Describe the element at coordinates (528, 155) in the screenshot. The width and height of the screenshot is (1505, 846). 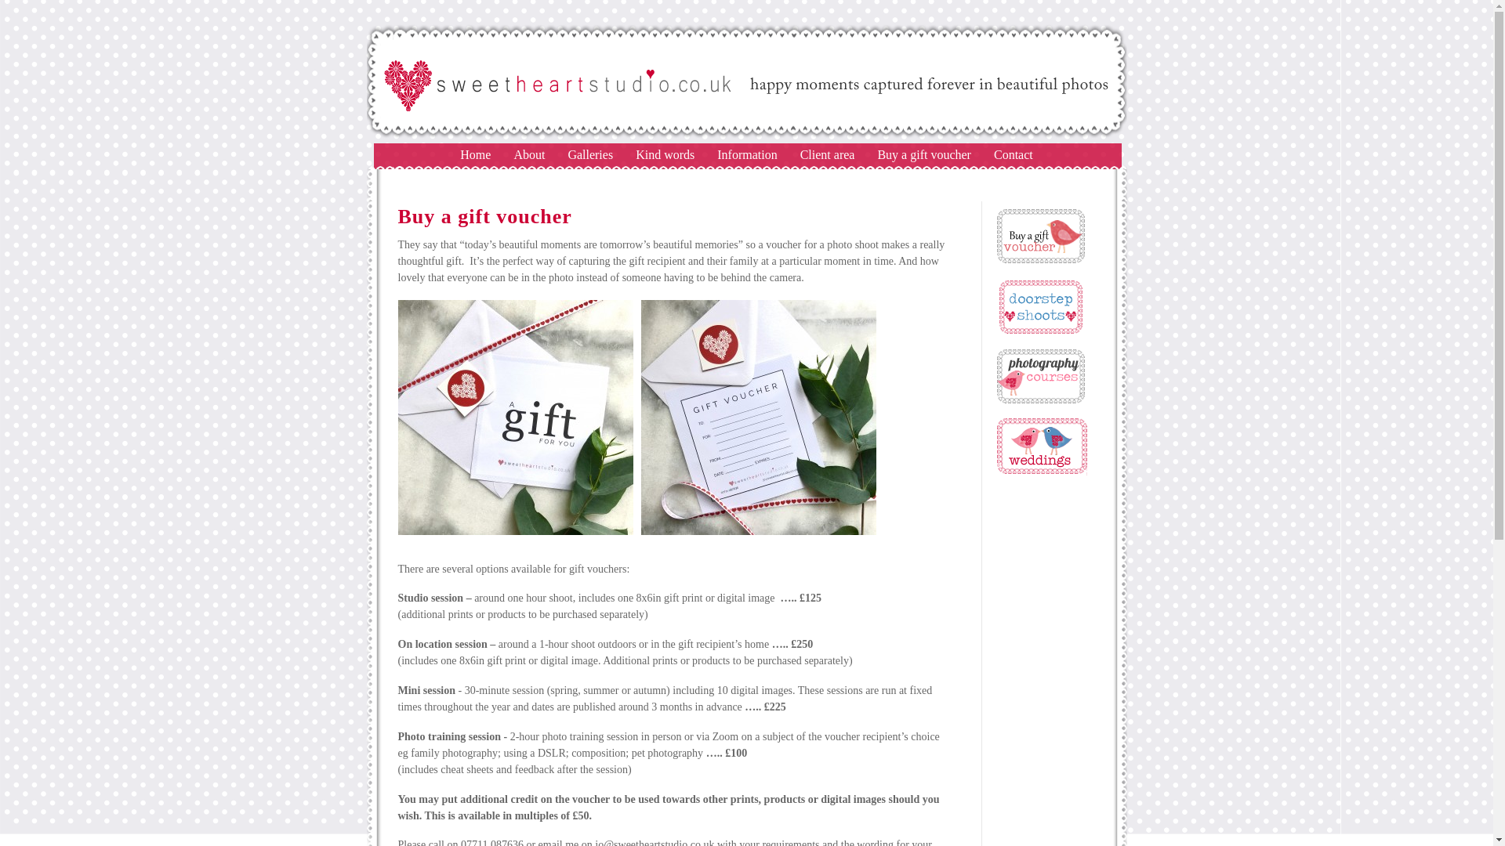
I see `About` at that location.